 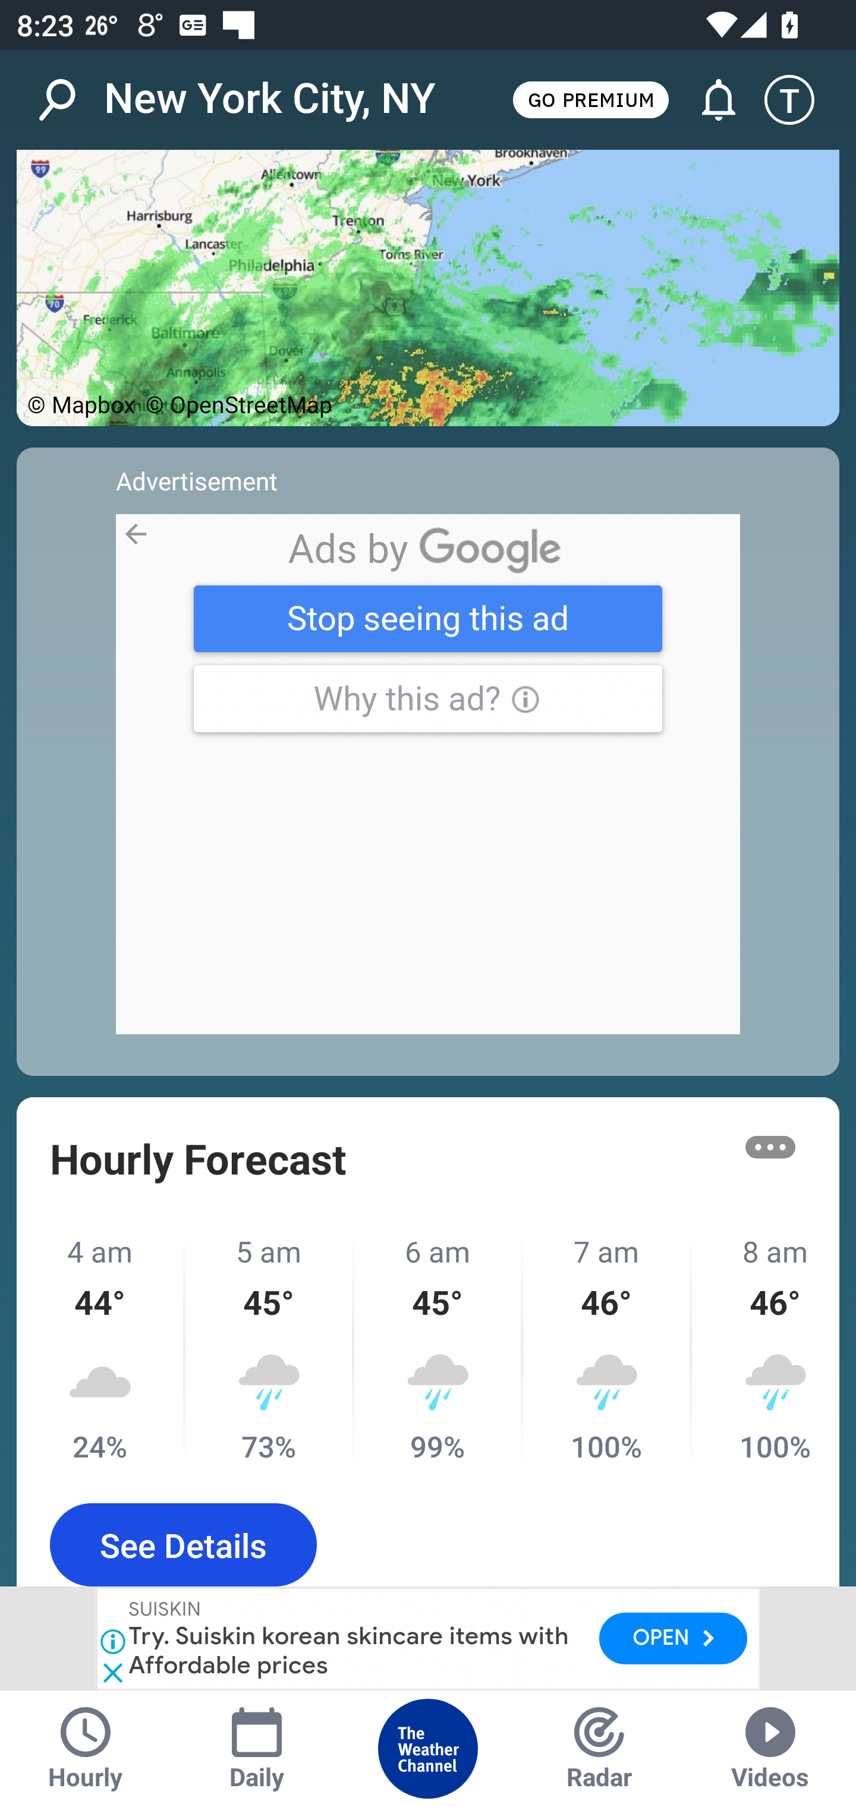 What do you see at coordinates (270, 99) in the screenshot?
I see `New York City, NY` at bounding box center [270, 99].